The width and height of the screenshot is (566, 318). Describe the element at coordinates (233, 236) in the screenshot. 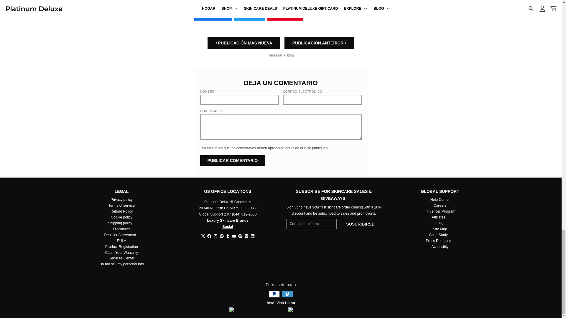

I see `YouTube - Platinum Deluxe Cosmetics` at that location.